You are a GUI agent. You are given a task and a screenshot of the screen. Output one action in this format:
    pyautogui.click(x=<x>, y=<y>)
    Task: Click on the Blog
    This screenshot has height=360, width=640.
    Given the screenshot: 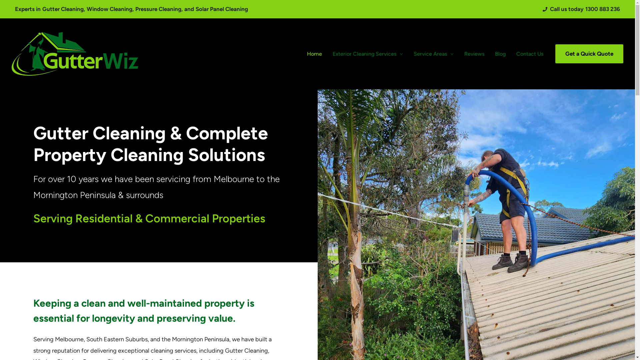 What is the action you would take?
    pyautogui.click(x=500, y=54)
    